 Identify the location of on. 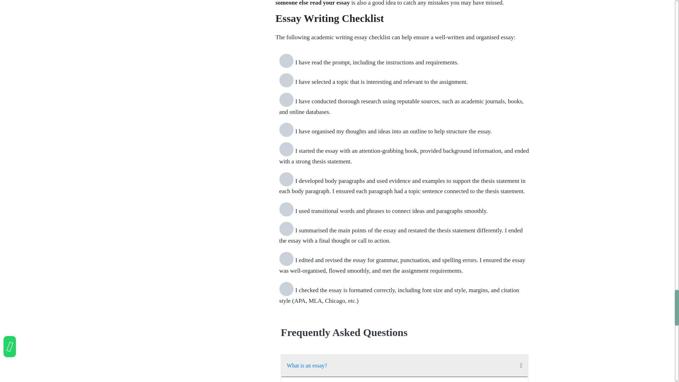
(286, 209).